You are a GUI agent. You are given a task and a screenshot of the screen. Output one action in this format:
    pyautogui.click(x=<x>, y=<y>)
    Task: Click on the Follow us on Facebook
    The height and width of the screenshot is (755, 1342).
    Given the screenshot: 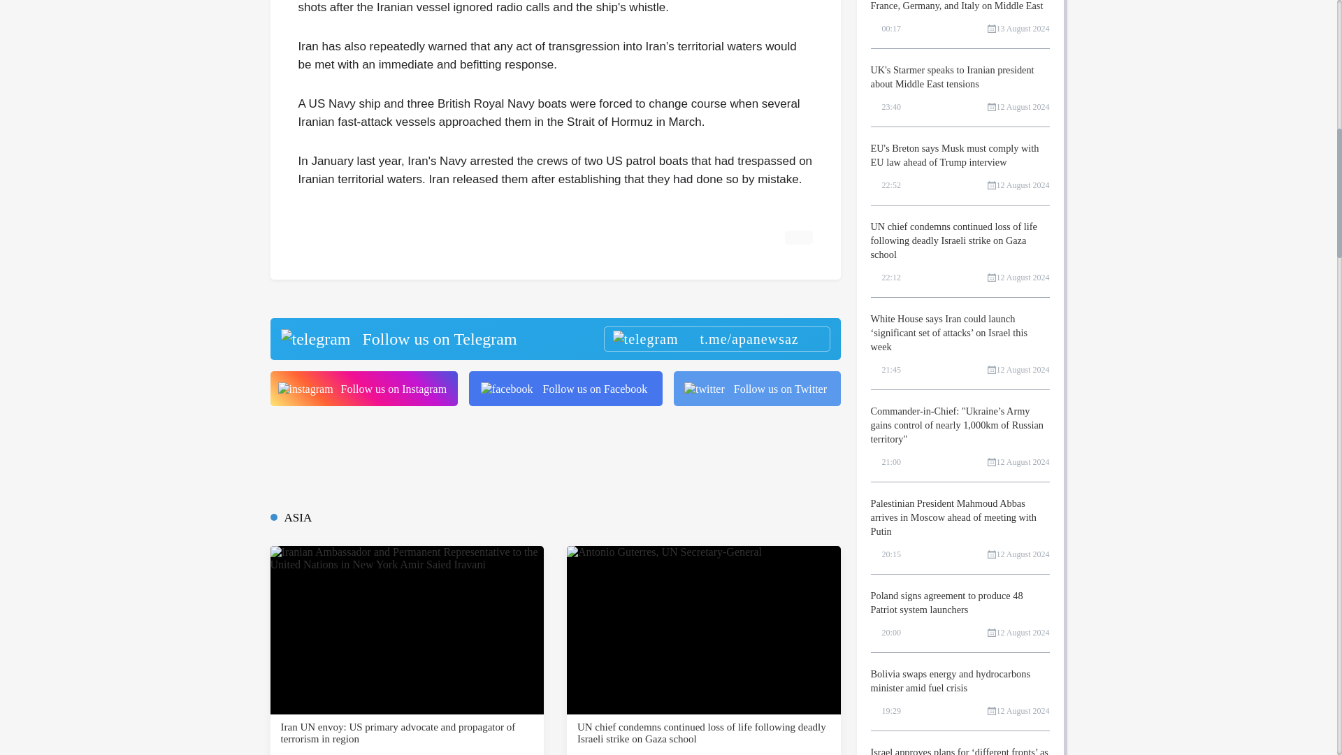 What is the action you would take?
    pyautogui.click(x=565, y=389)
    